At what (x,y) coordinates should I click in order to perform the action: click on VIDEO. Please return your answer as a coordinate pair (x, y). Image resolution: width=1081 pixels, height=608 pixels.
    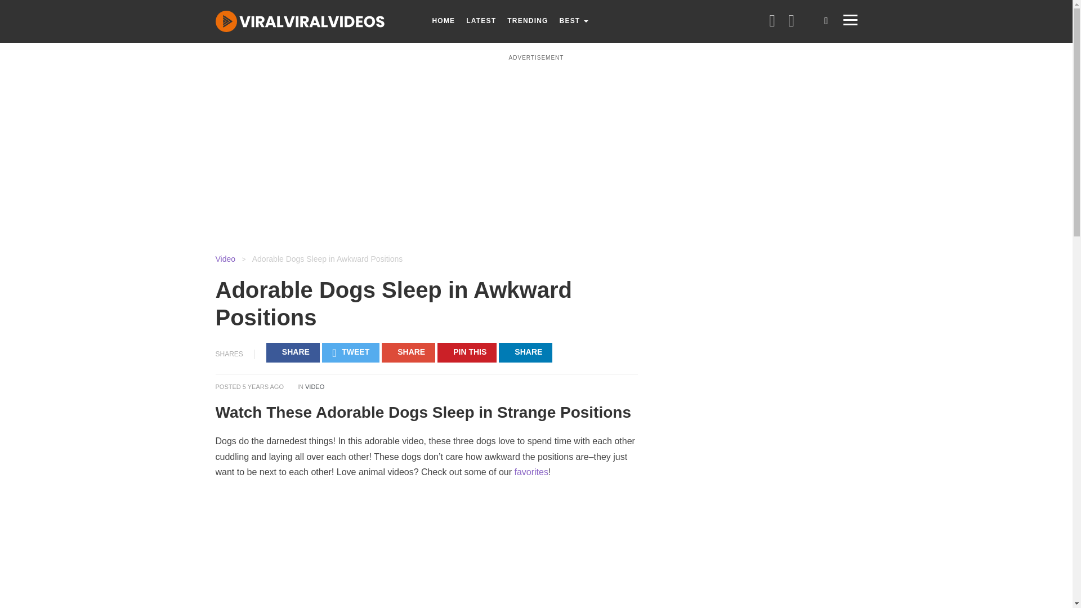
    Looking at the image, I should click on (314, 387).